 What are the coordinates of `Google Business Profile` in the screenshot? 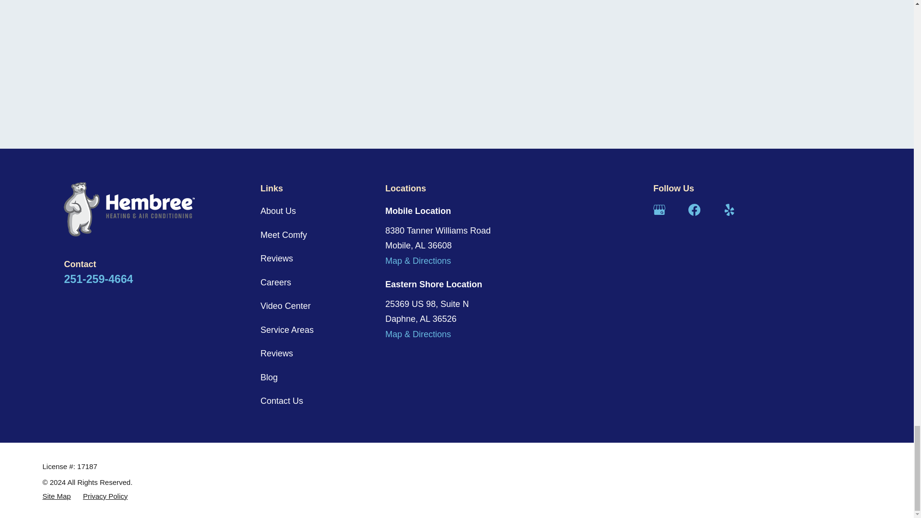 It's located at (659, 210).